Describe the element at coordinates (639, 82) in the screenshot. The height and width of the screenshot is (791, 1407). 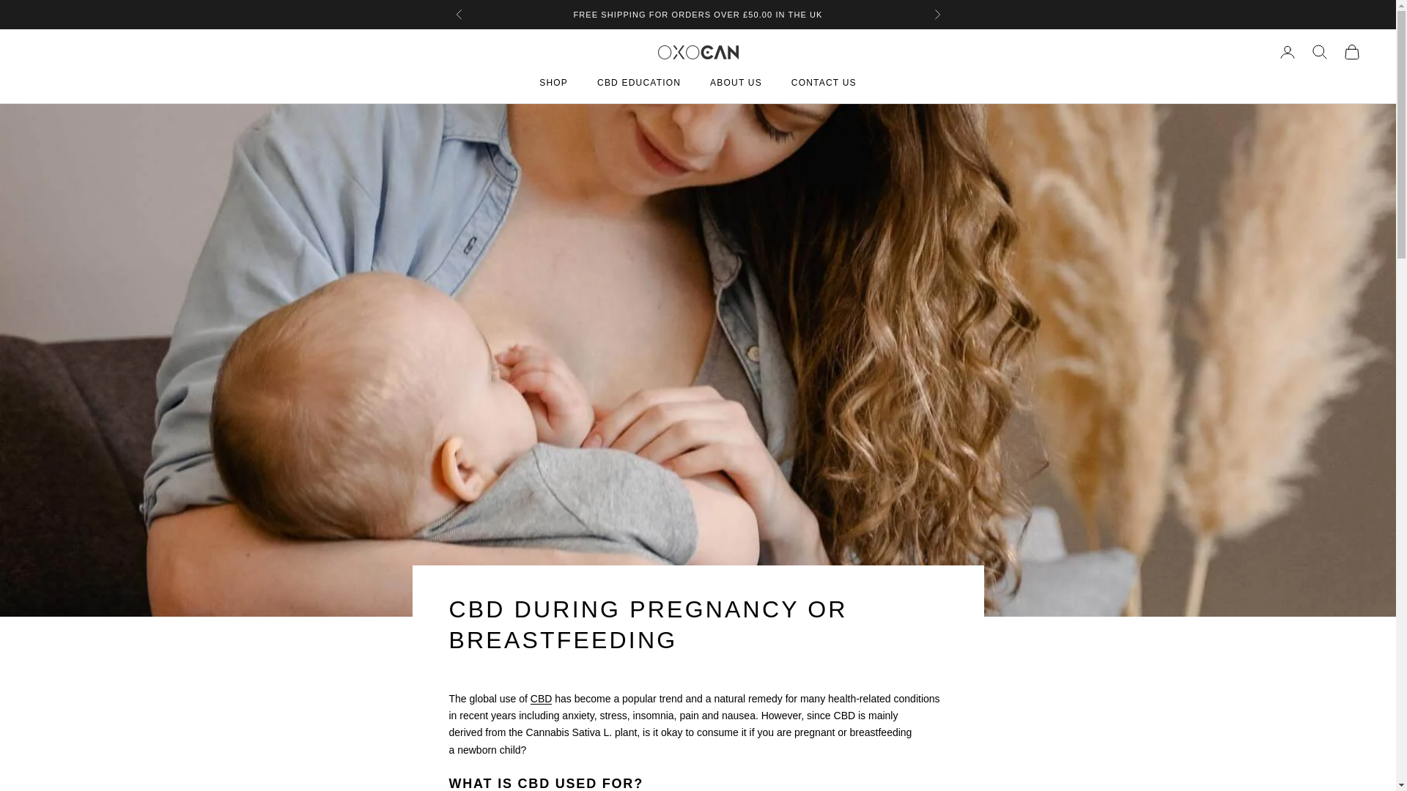
I see `CBD EDUCATION` at that location.